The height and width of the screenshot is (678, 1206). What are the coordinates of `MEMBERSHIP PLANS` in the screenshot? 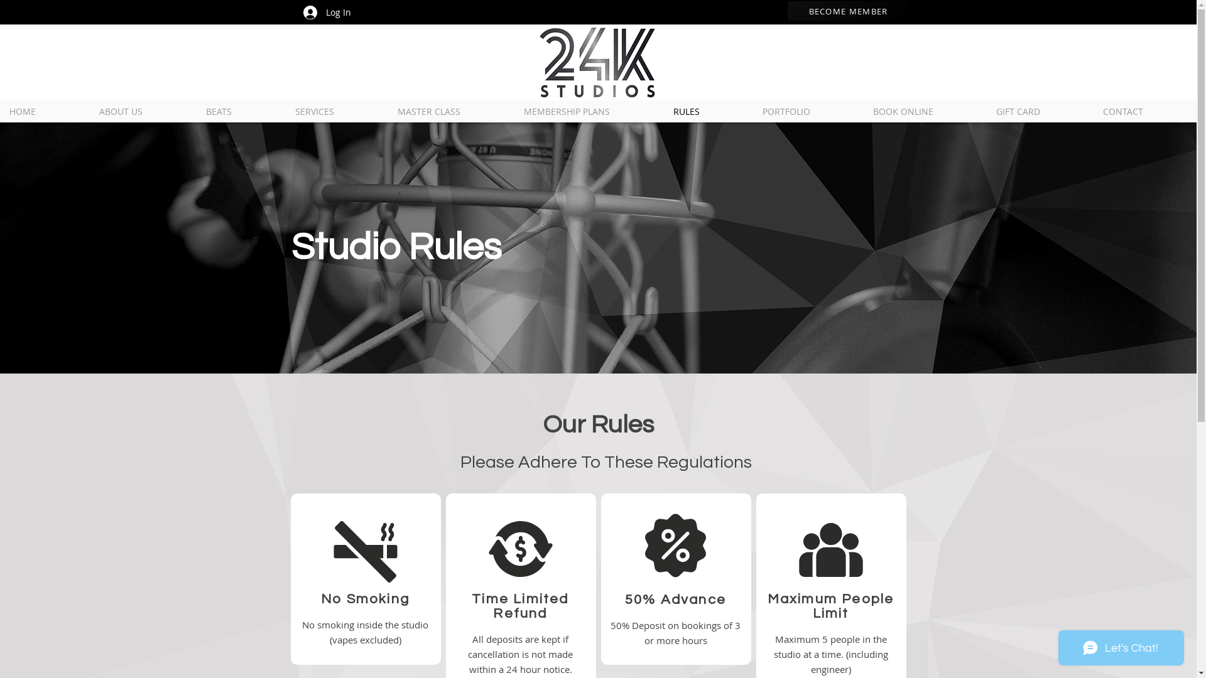 It's located at (589, 112).